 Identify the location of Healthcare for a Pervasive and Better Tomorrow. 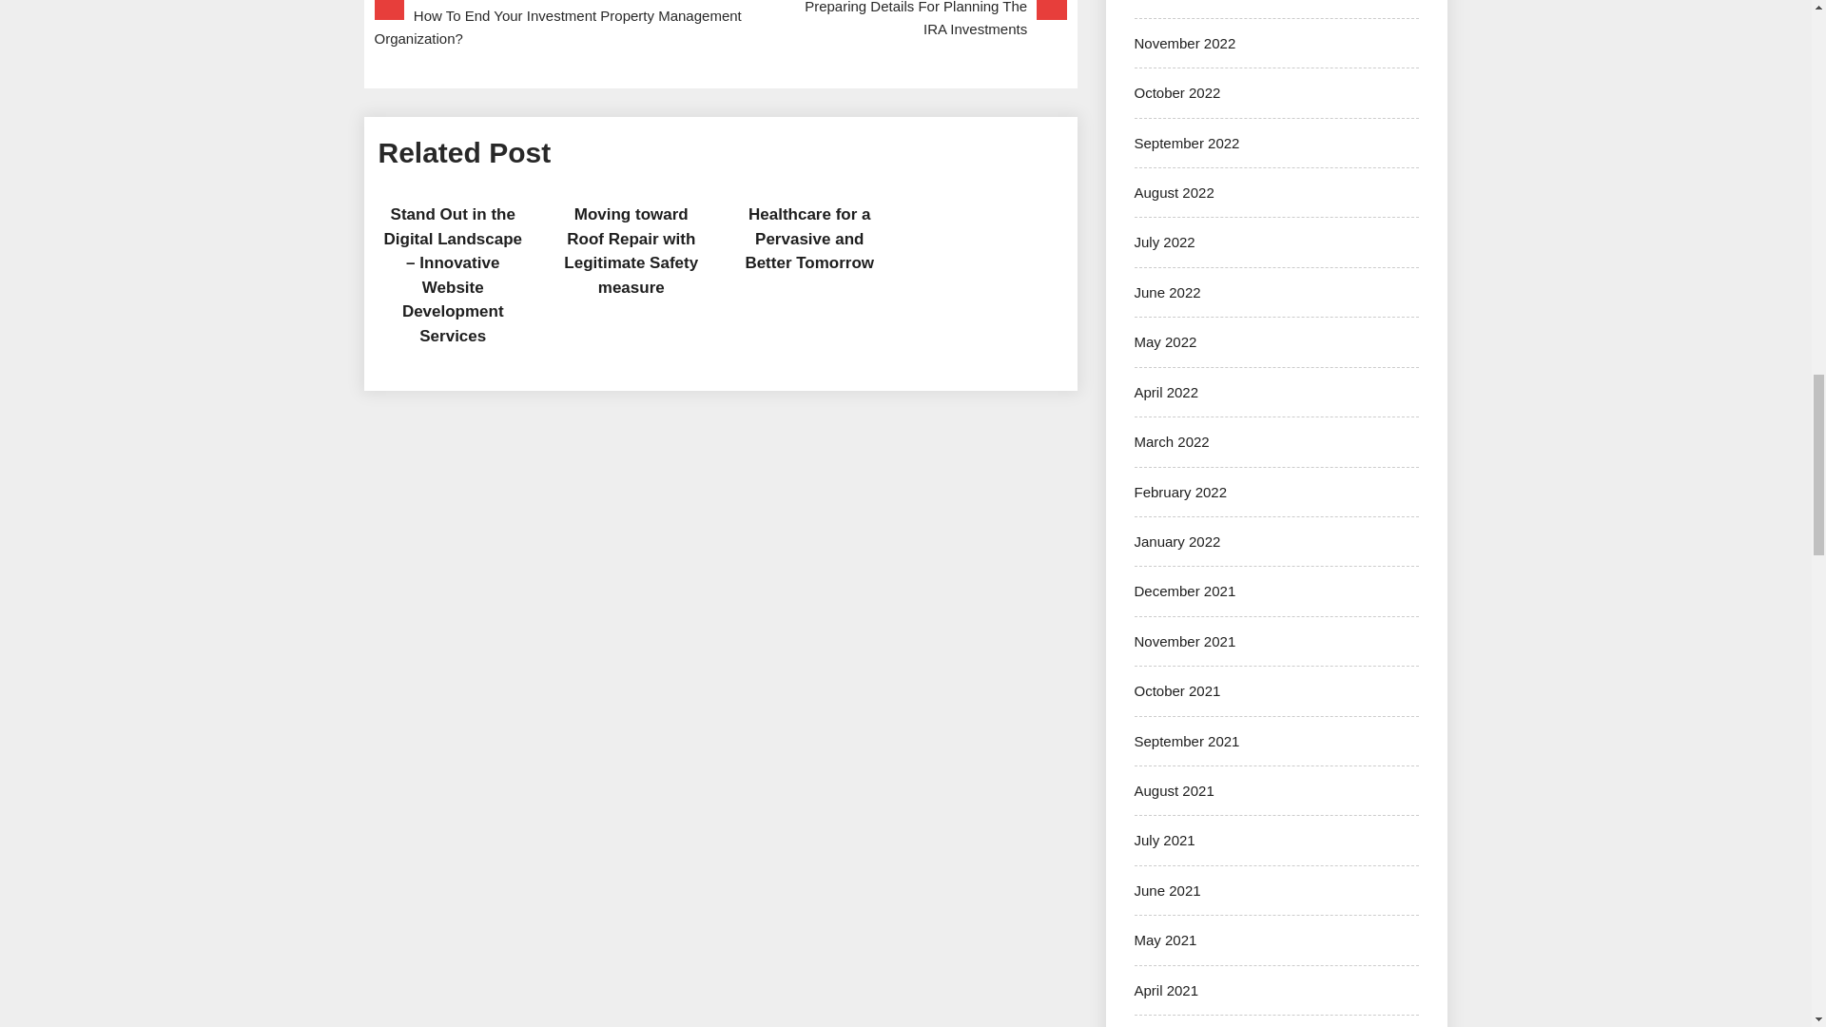
(720, 21).